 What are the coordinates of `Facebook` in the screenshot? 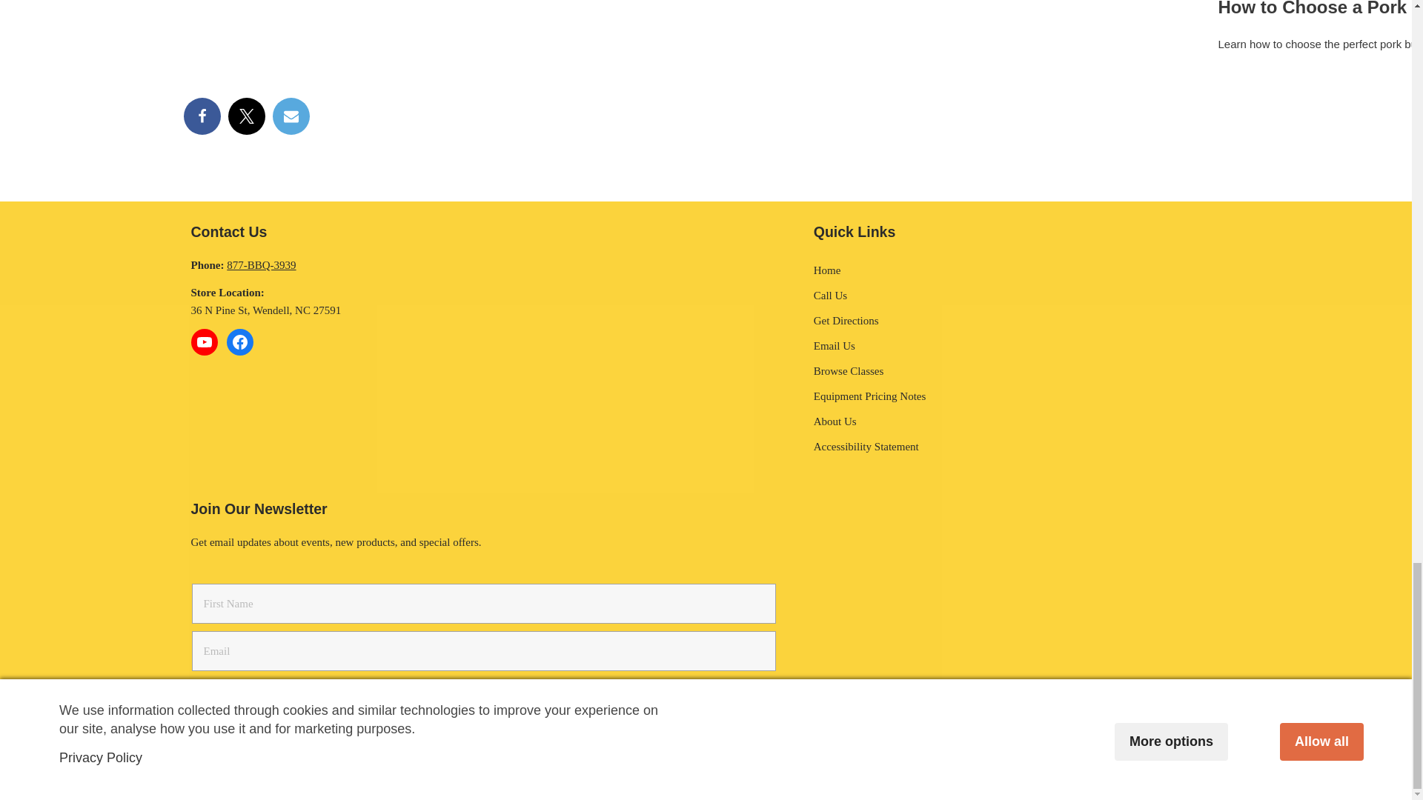 It's located at (202, 116).